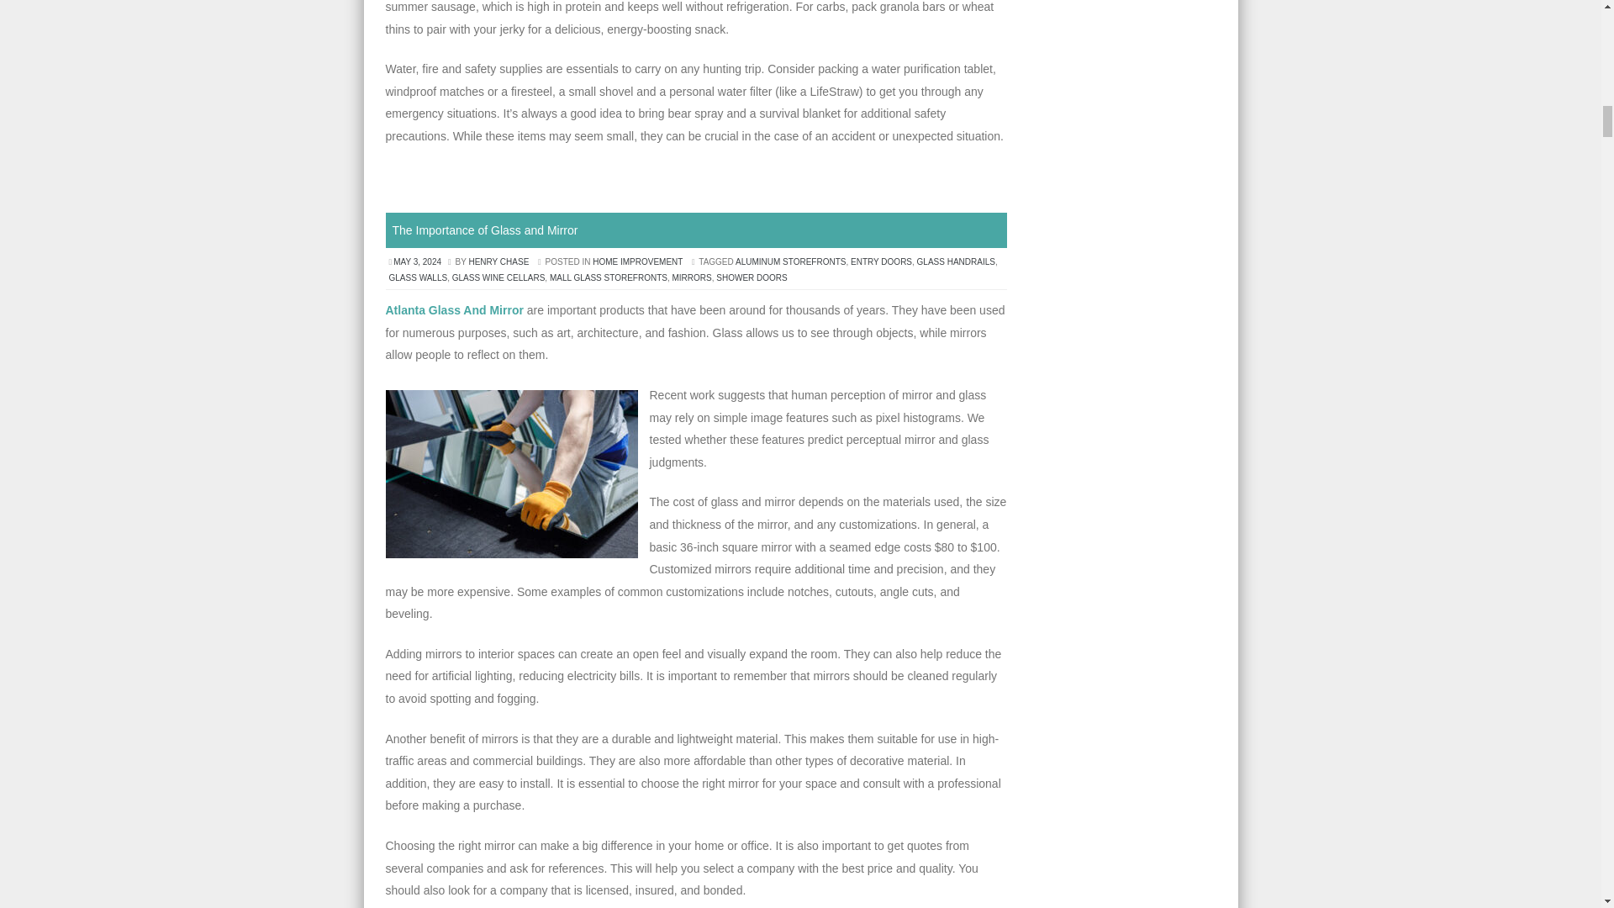  I want to click on SHOWER DOORS, so click(752, 277).